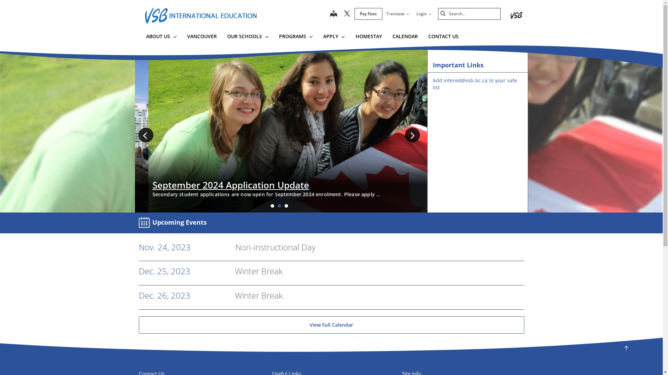 Image resolution: width=668 pixels, height=375 pixels. What do you see at coordinates (159, 185) in the screenshot?
I see `Welcome` at bounding box center [159, 185].